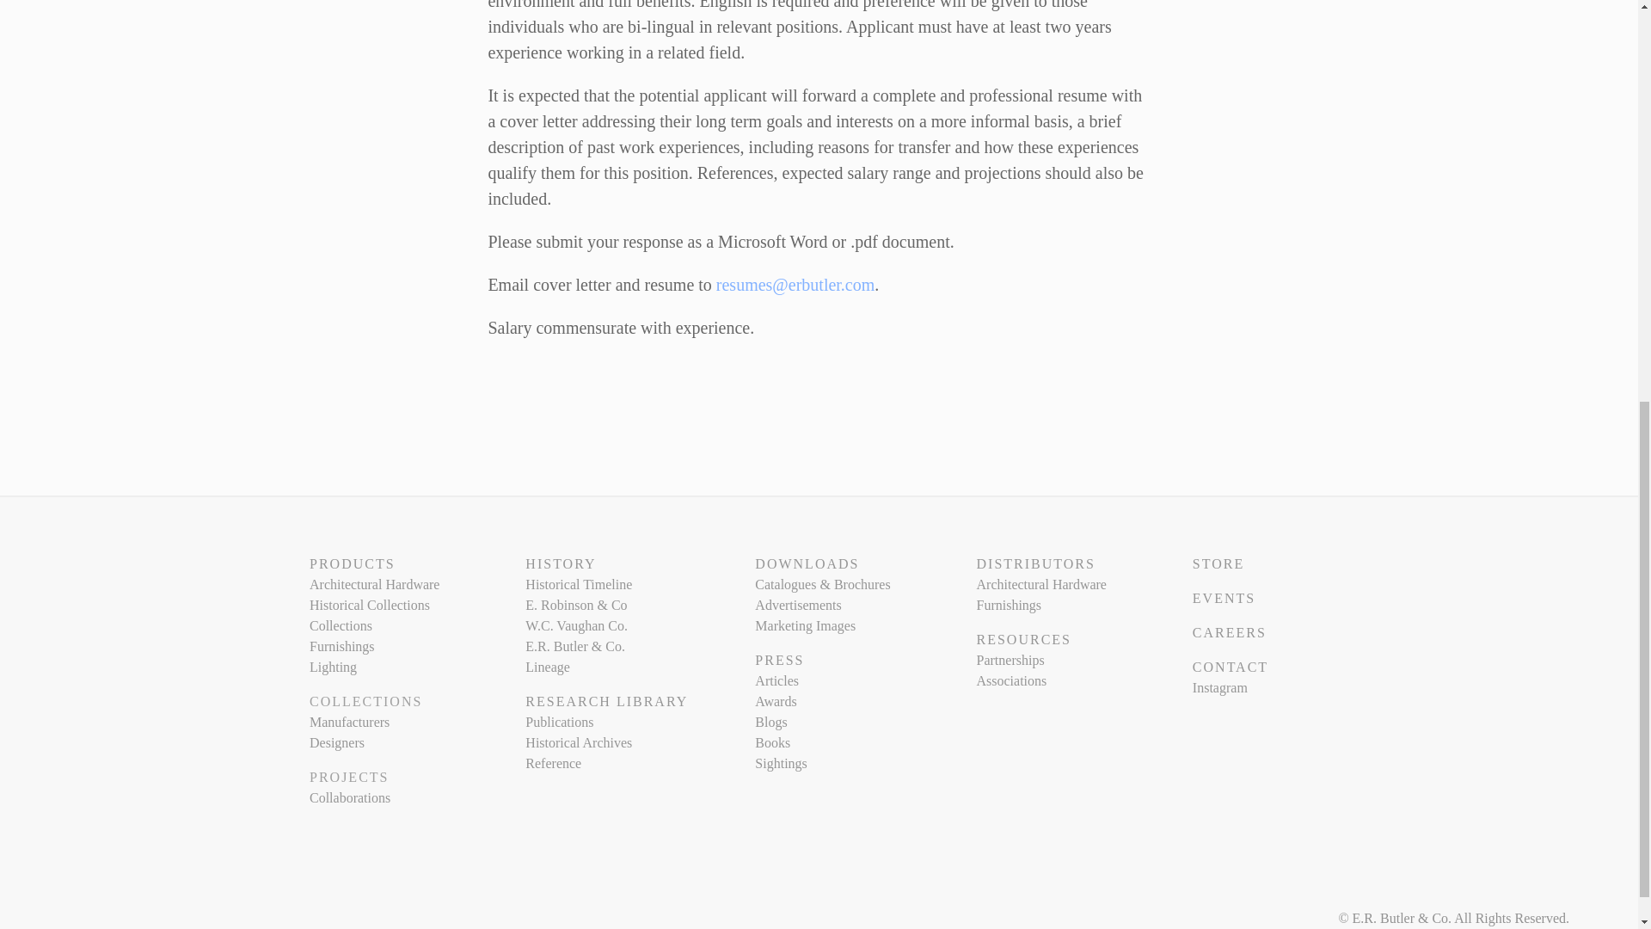 The width and height of the screenshot is (1651, 929). I want to click on W.C. Vaughan Co., so click(576, 625).